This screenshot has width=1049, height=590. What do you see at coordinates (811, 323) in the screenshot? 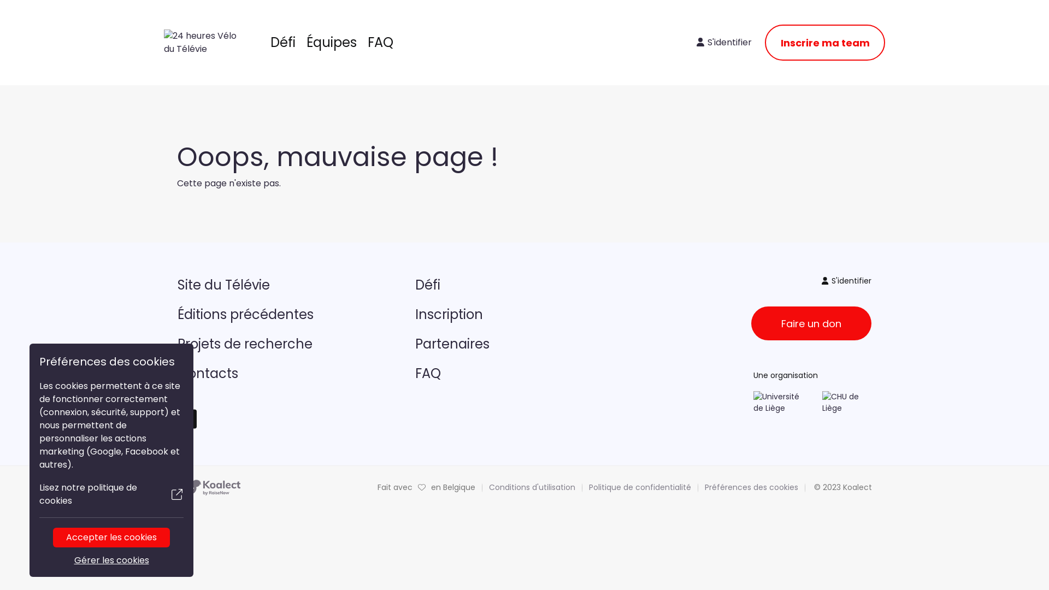
I see `Faire un don` at bounding box center [811, 323].